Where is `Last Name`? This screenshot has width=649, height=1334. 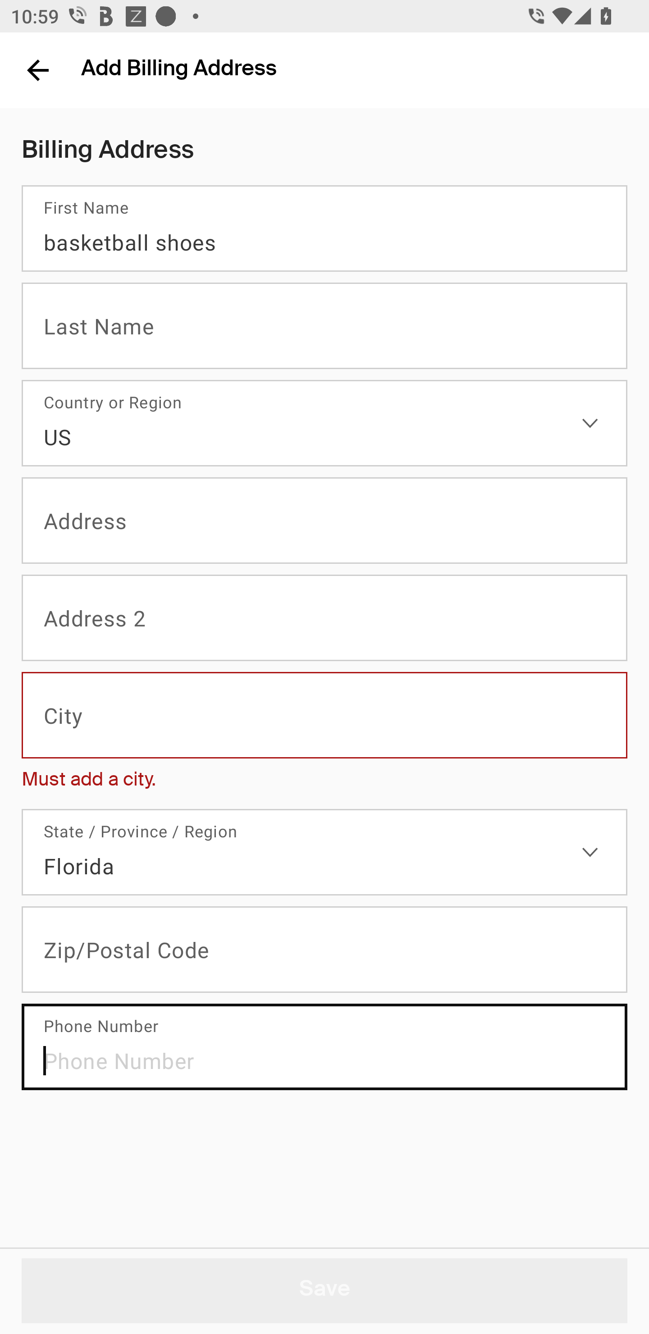 Last Name is located at coordinates (324, 326).